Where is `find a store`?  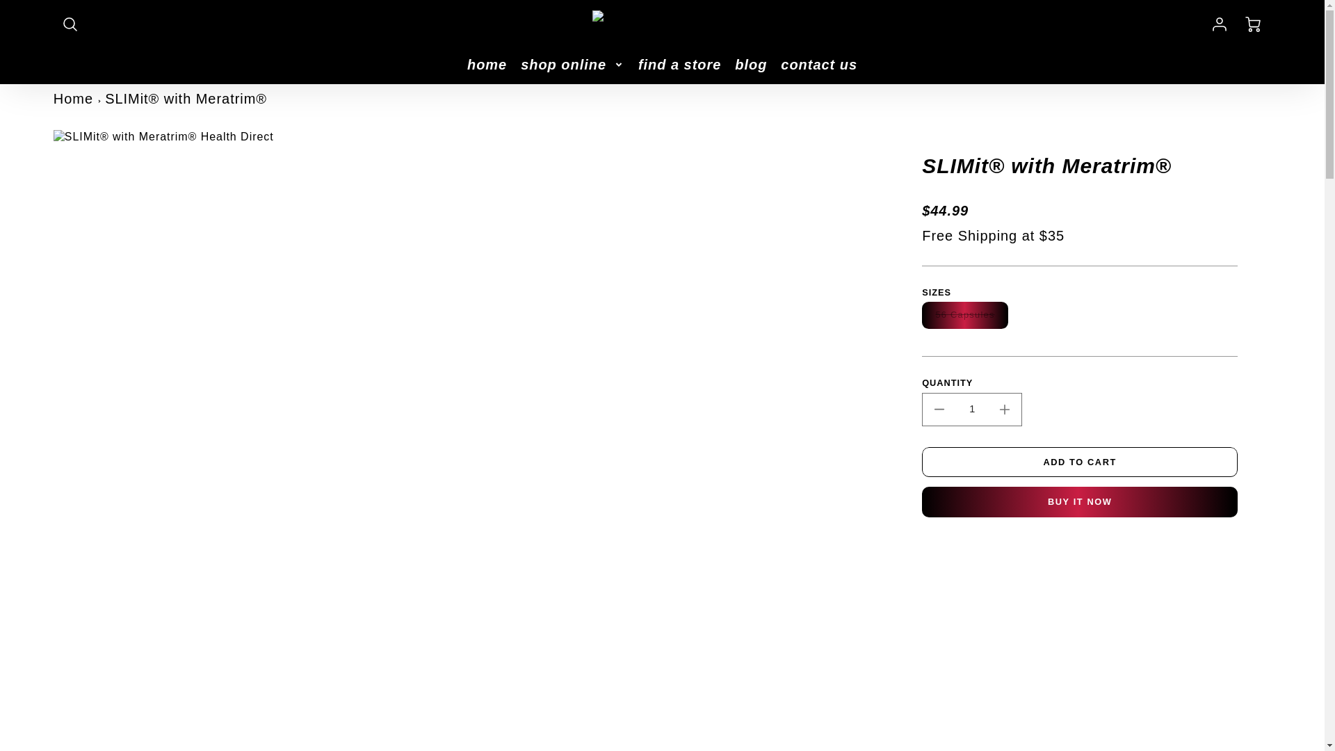 find a store is located at coordinates (679, 64).